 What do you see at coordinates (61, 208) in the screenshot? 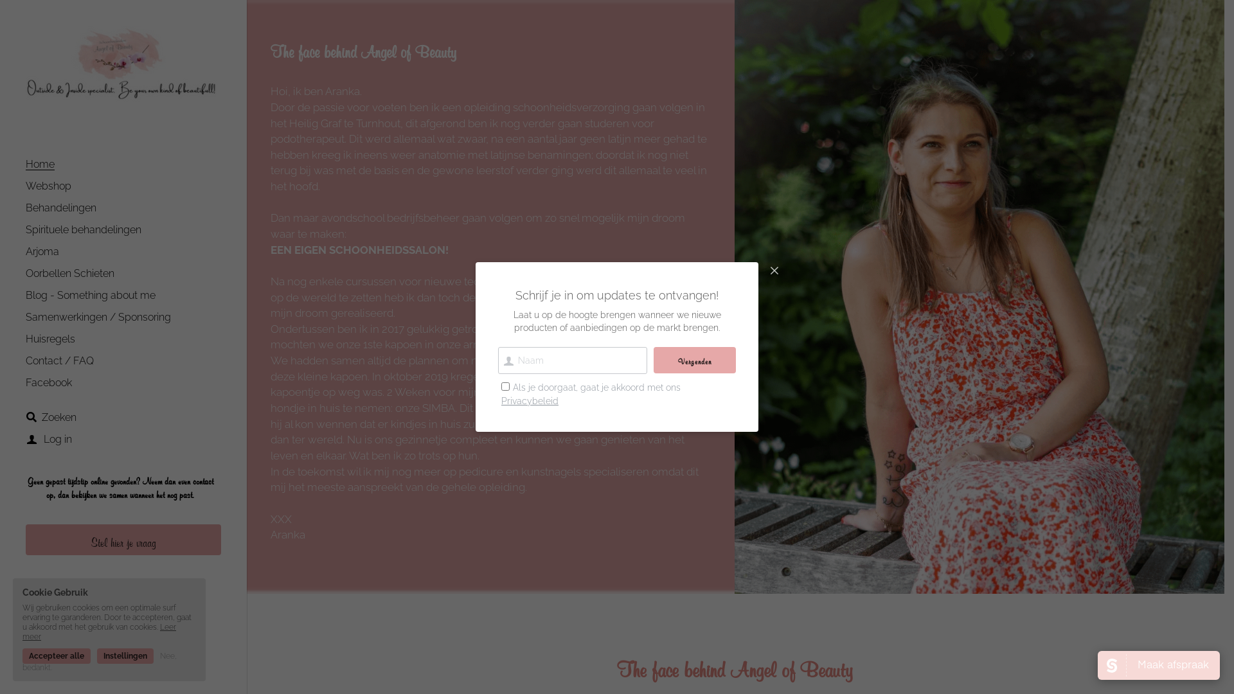
I see `Behandelingen` at bounding box center [61, 208].